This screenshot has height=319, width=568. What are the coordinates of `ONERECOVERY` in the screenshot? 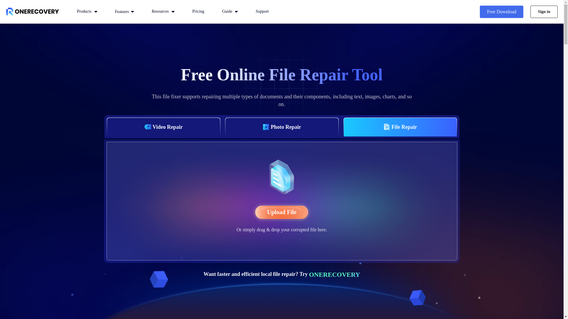 It's located at (334, 274).